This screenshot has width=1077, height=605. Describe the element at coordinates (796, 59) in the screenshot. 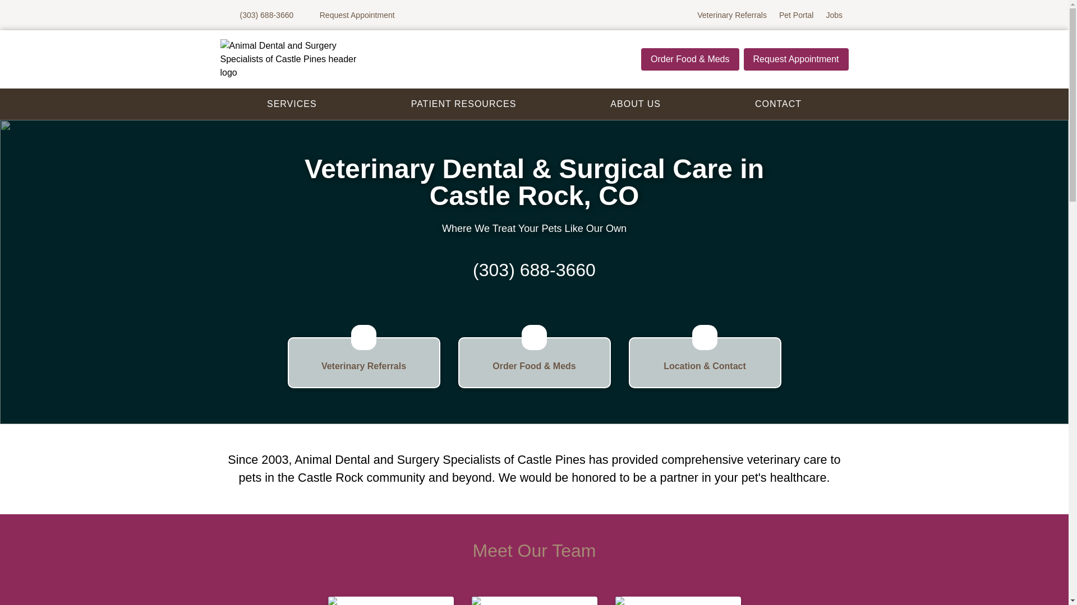

I see `Jobs` at that location.